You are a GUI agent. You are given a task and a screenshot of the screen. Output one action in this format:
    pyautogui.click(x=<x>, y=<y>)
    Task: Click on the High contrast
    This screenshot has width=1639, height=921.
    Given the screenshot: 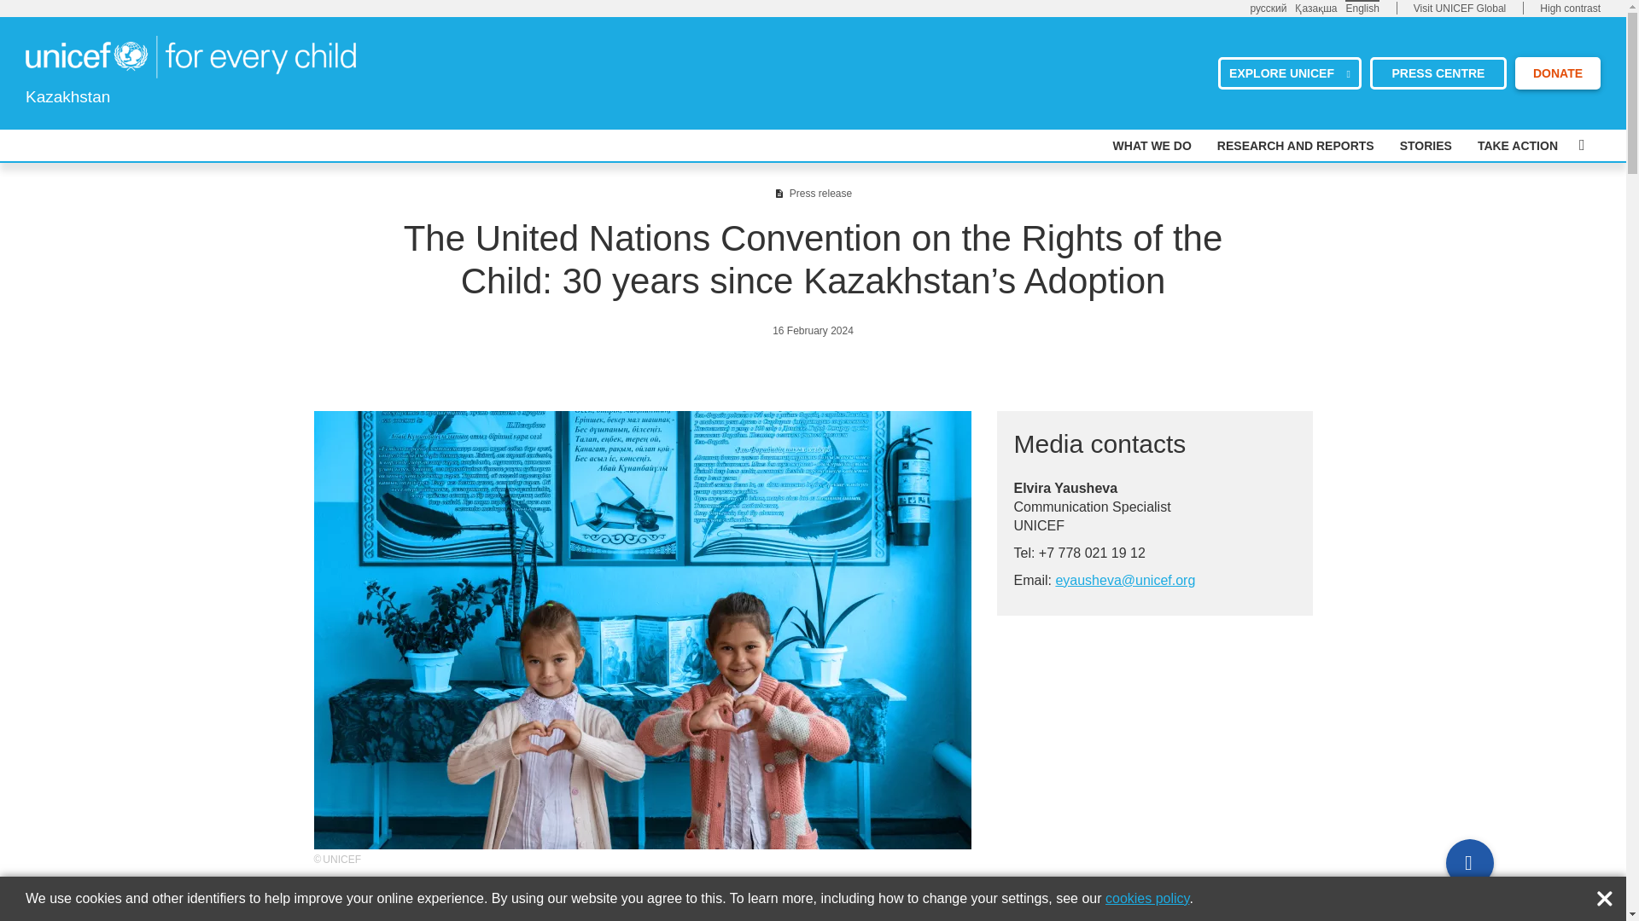 What is the action you would take?
    pyautogui.click(x=1571, y=9)
    